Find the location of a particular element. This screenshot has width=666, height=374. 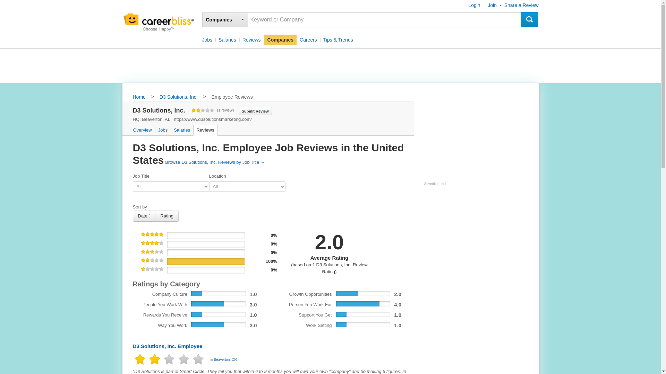

Share a Review is located at coordinates (521, 5).